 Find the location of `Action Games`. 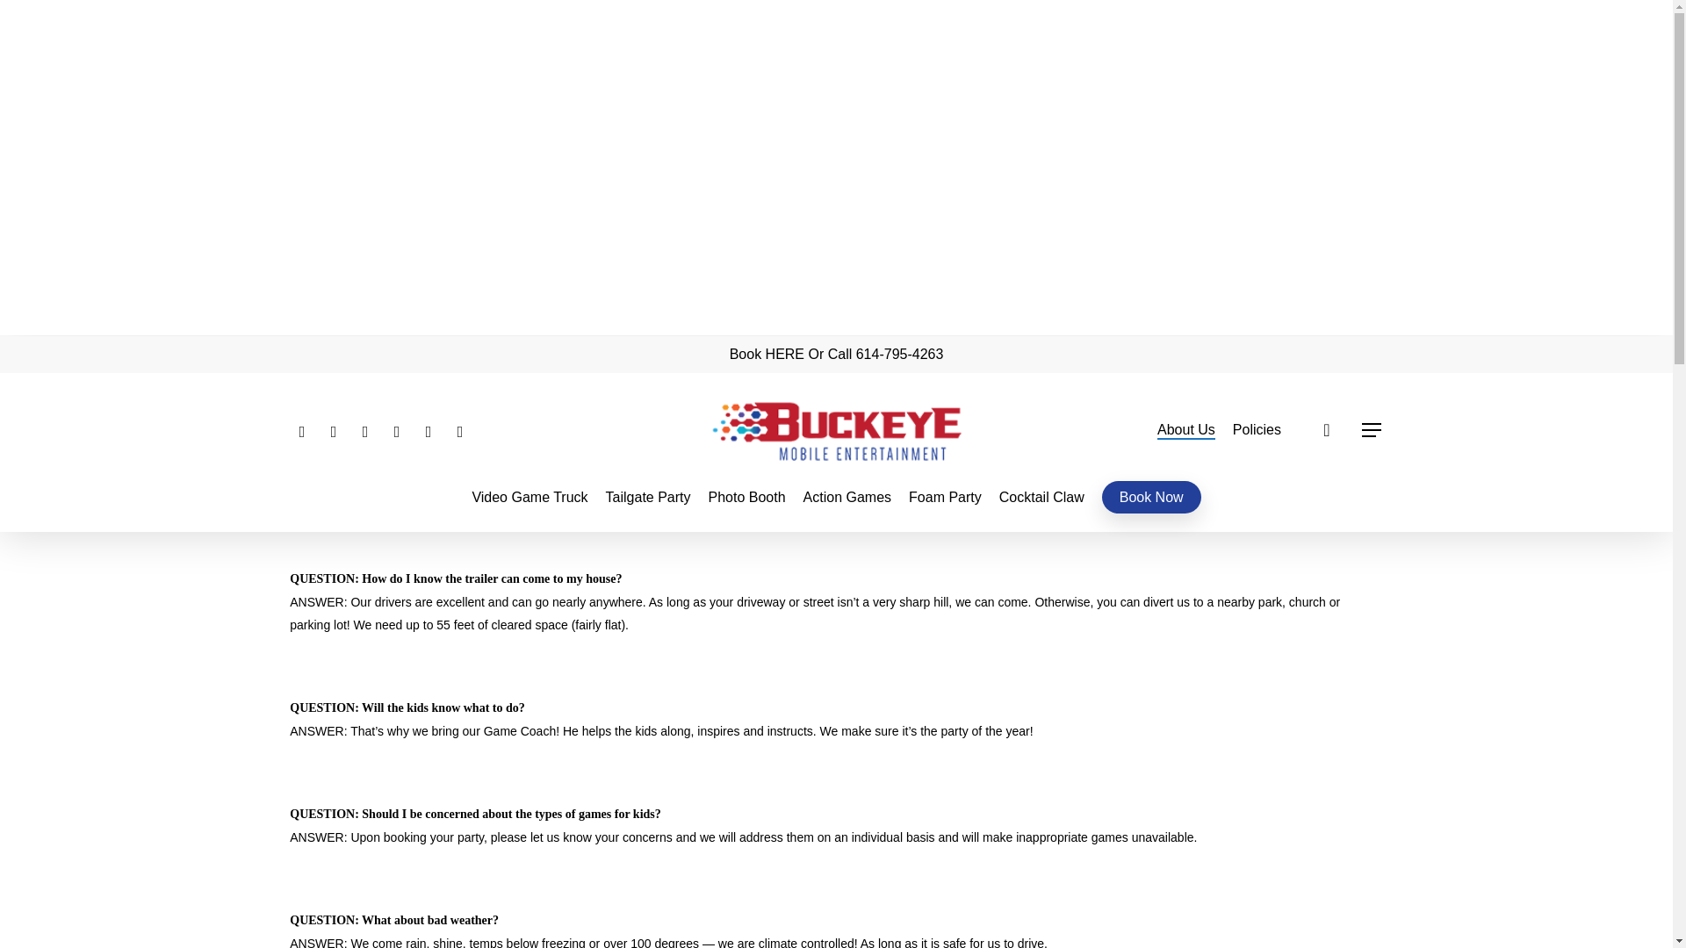

Action Games is located at coordinates (847, 497).